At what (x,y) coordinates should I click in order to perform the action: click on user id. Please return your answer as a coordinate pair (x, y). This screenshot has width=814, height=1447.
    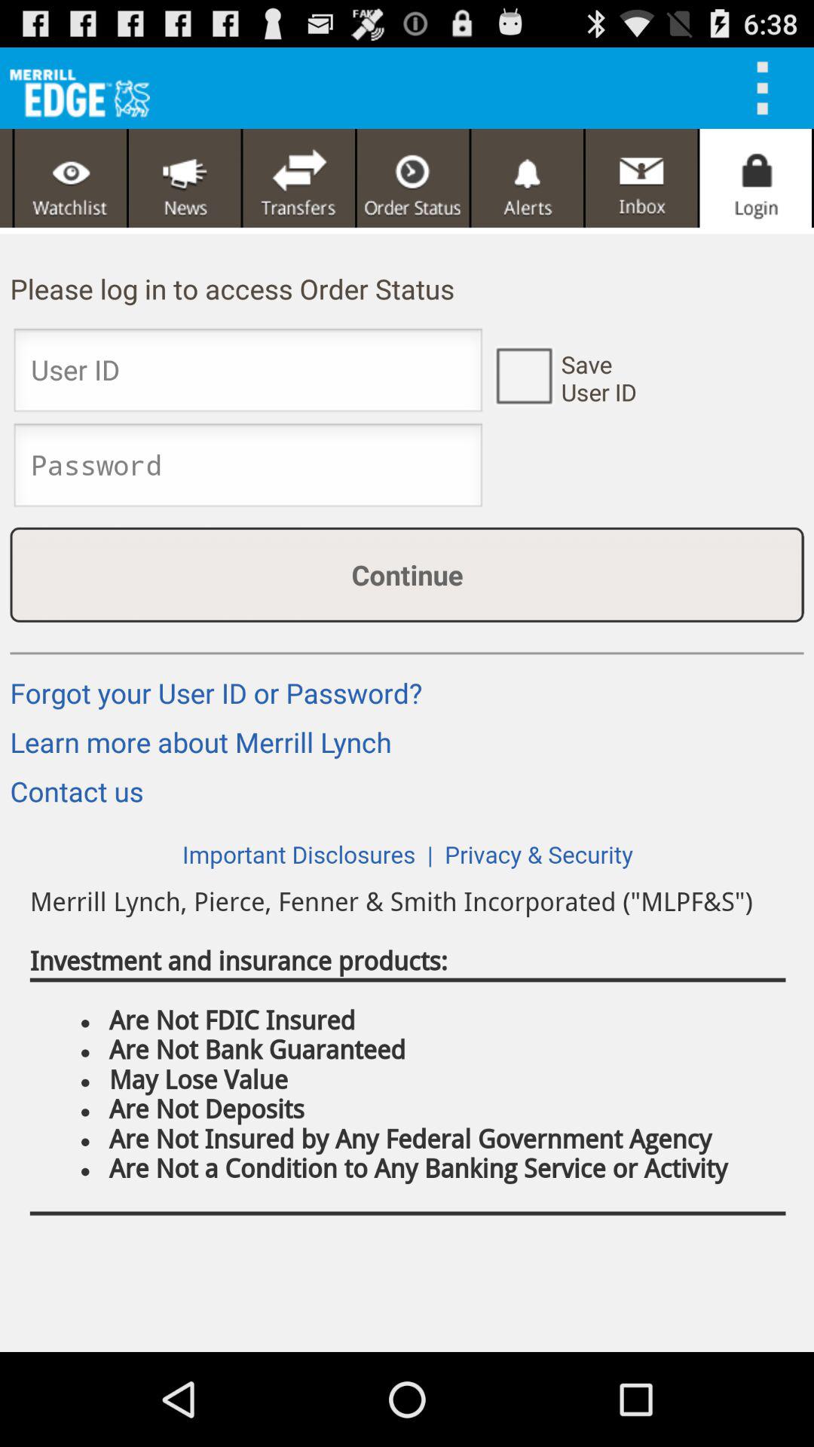
    Looking at the image, I should click on (248, 375).